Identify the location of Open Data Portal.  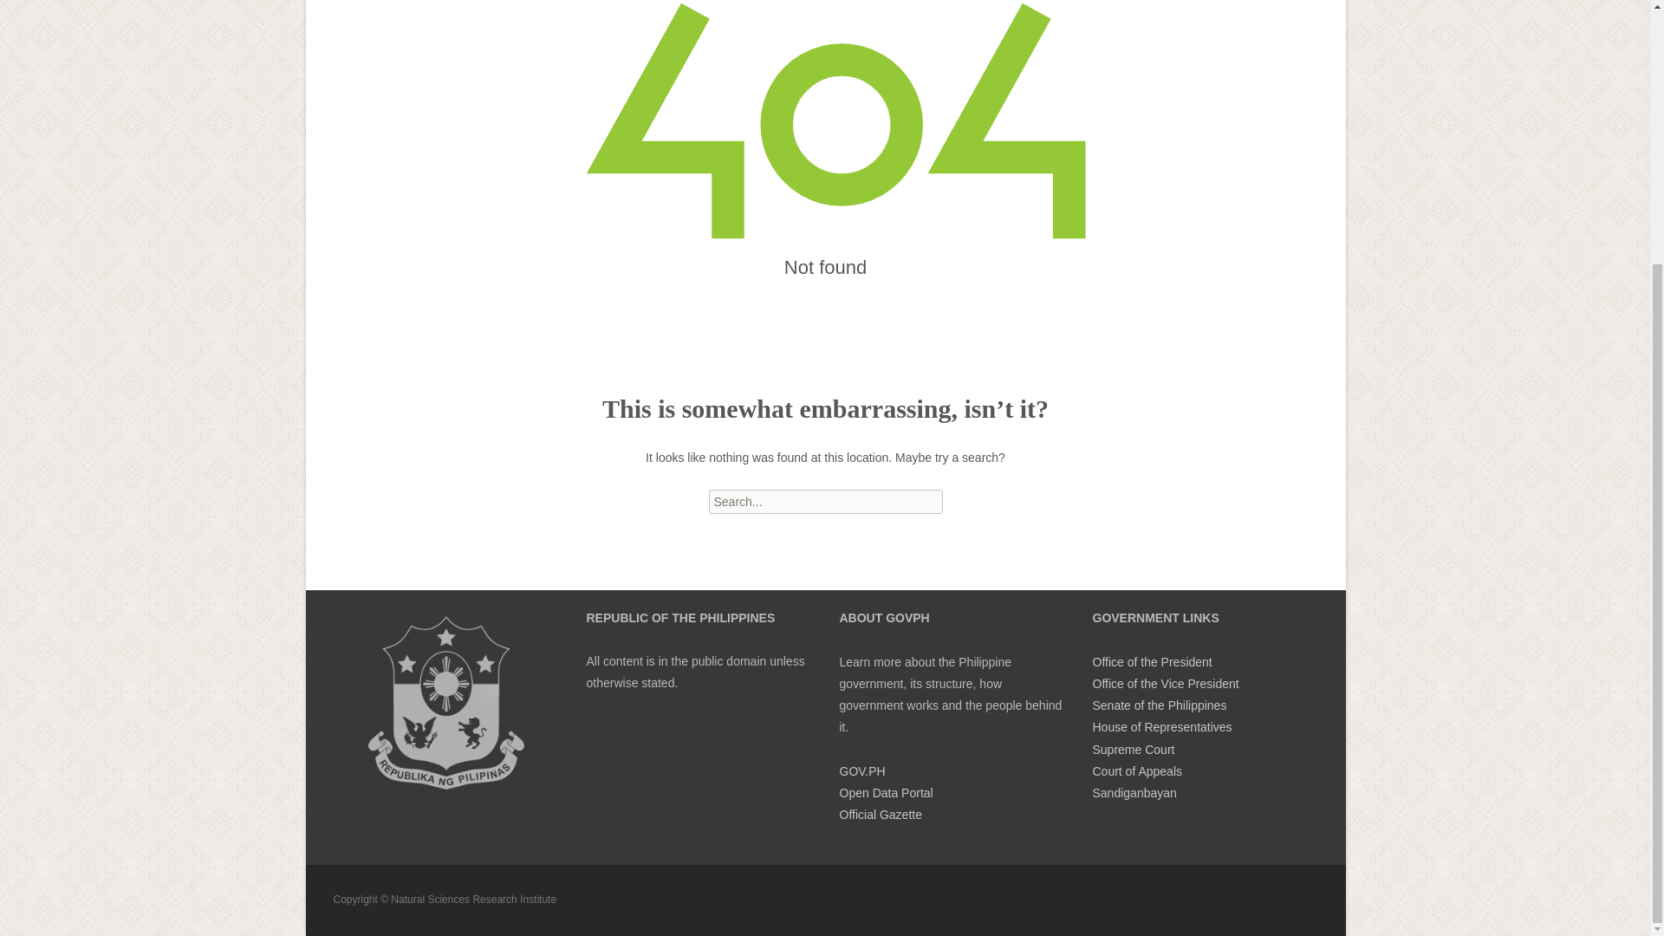
(885, 793).